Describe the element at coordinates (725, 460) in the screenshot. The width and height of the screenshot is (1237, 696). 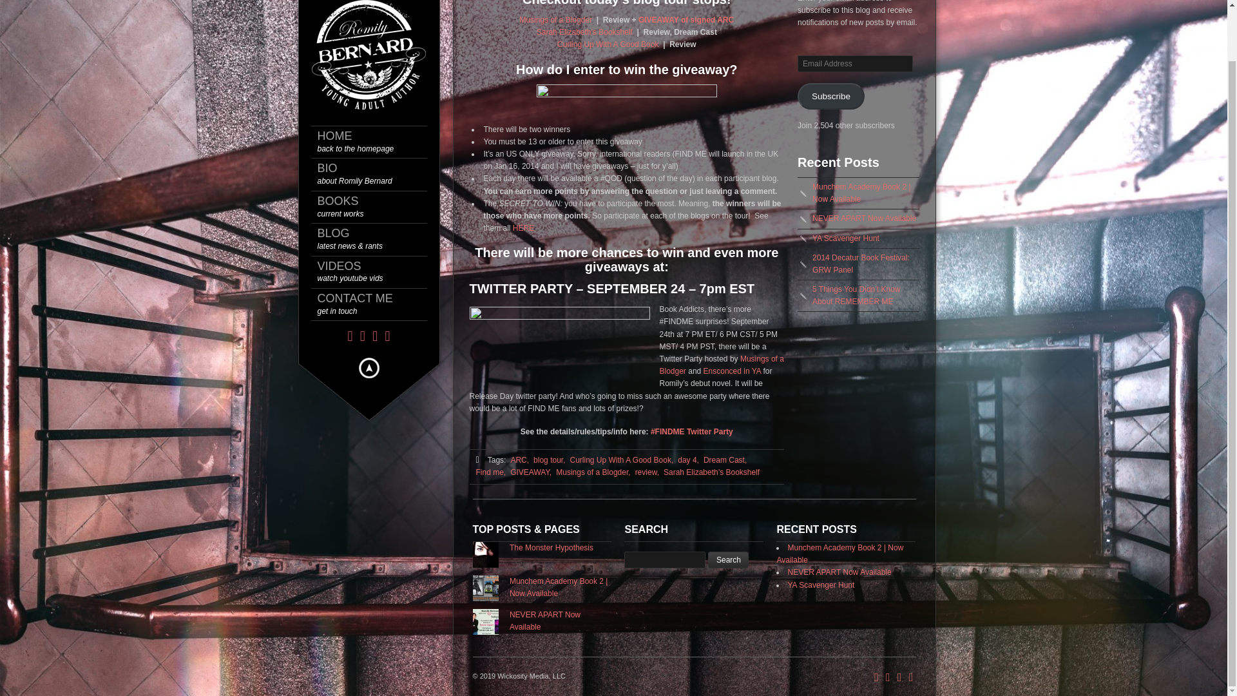
I see `Dream Cast Tag` at that location.